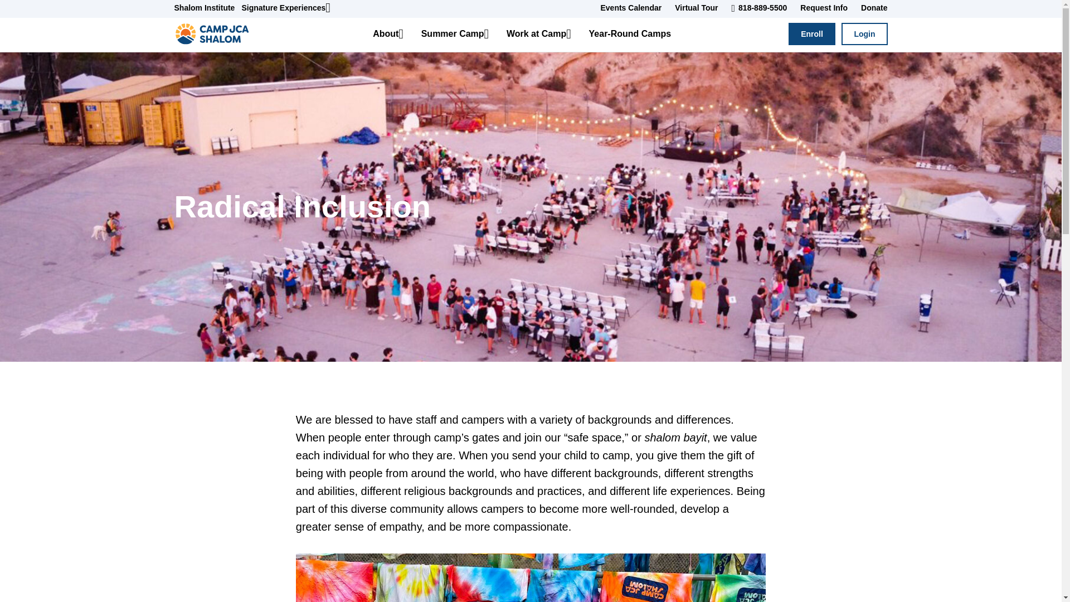 The image size is (1070, 602). Describe the element at coordinates (631, 8) in the screenshot. I see `Events Calendar` at that location.